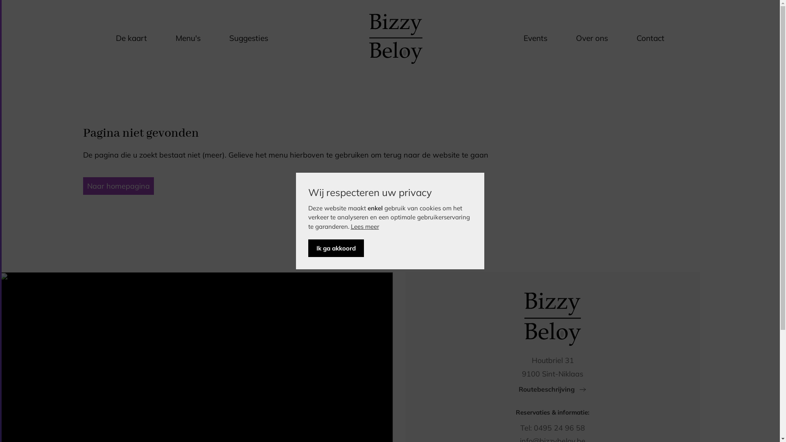  I want to click on Over ons, so click(592, 39).